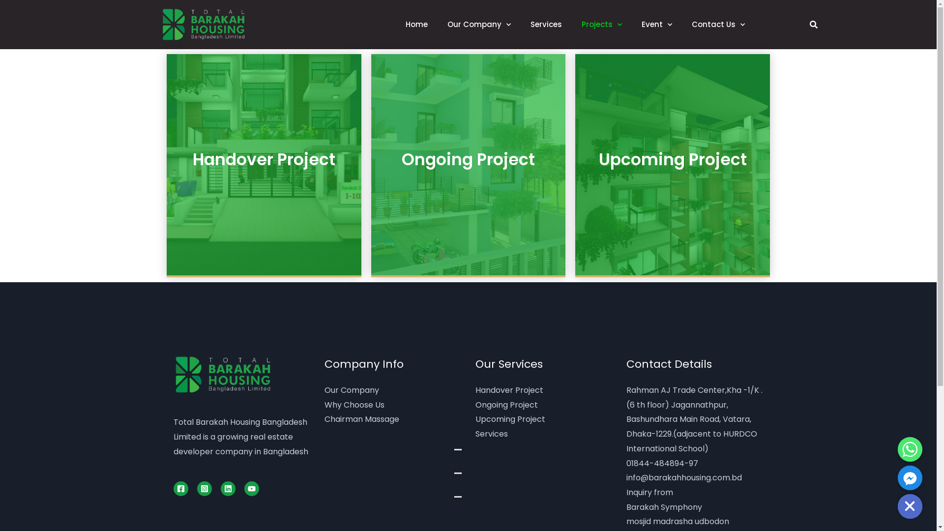 The image size is (944, 531). I want to click on Upcoming Project, so click(510, 419).